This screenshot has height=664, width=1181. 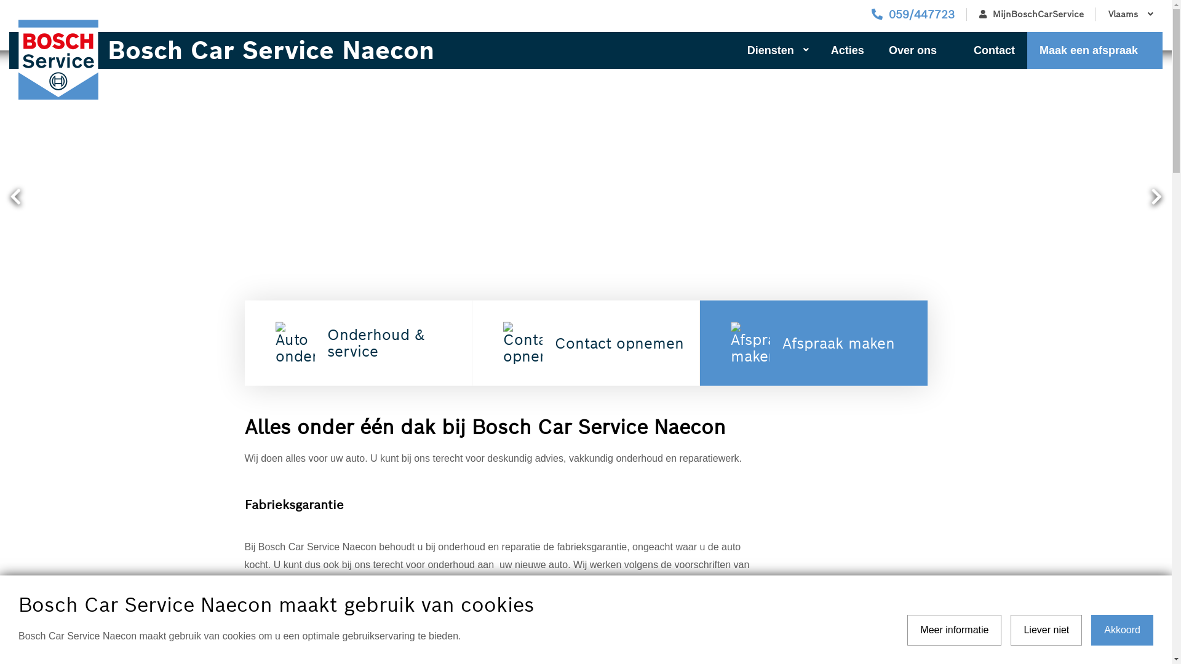 What do you see at coordinates (1095, 50) in the screenshot?
I see `Maak een afspraak` at bounding box center [1095, 50].